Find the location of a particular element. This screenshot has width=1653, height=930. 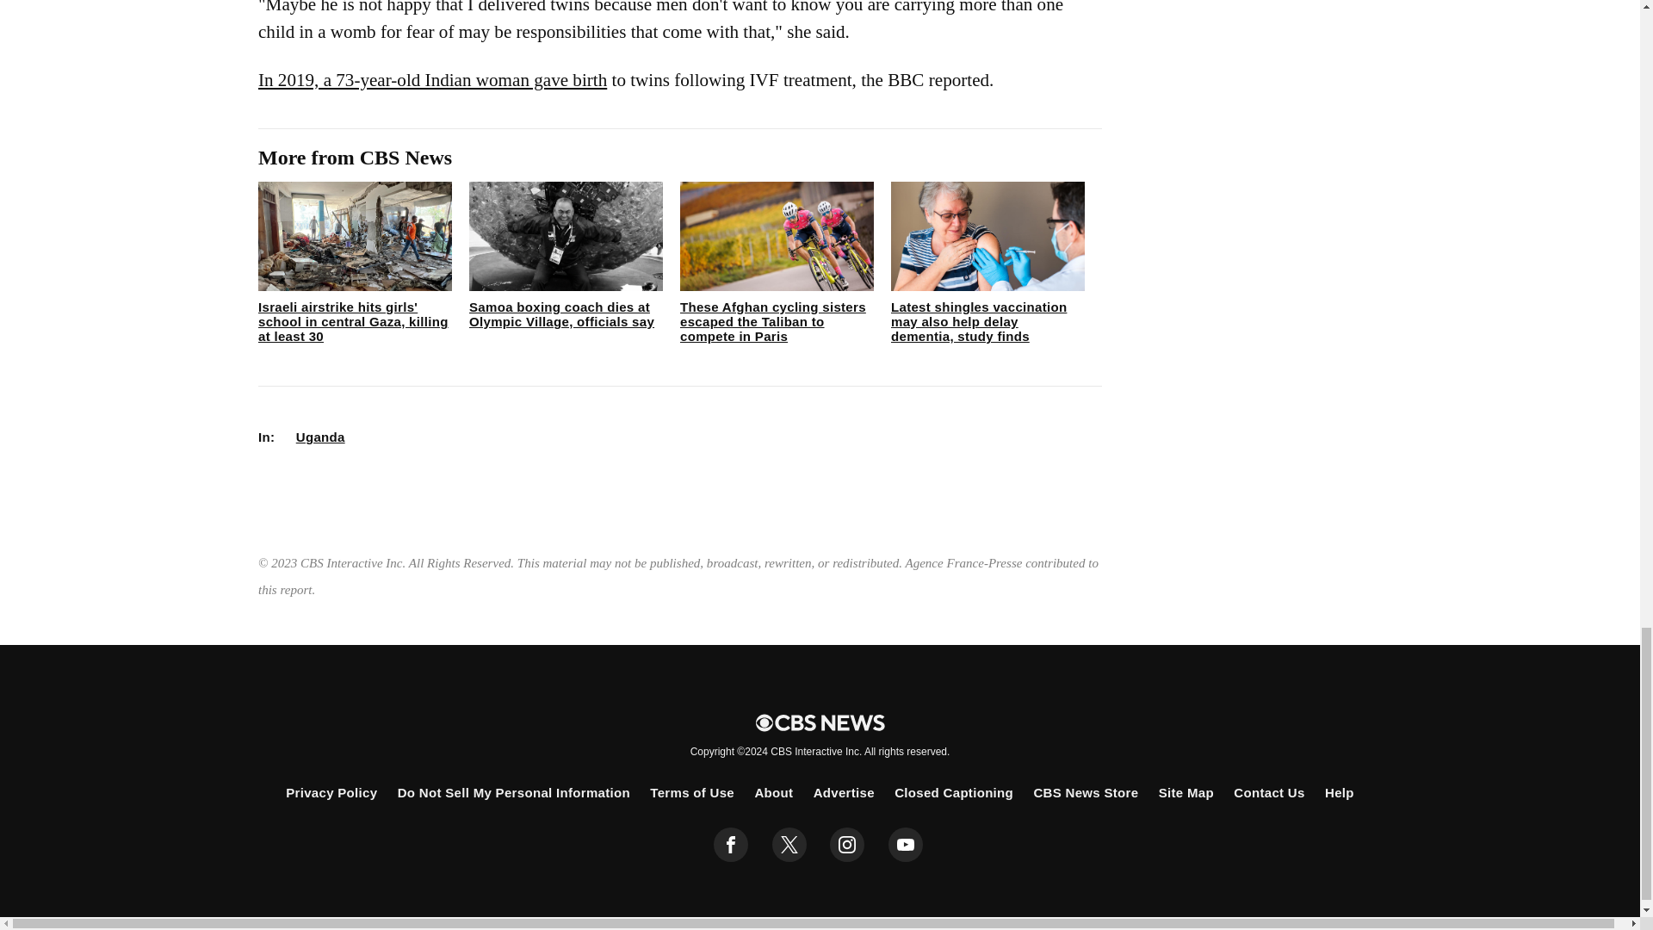

instagram is located at coordinates (847, 845).